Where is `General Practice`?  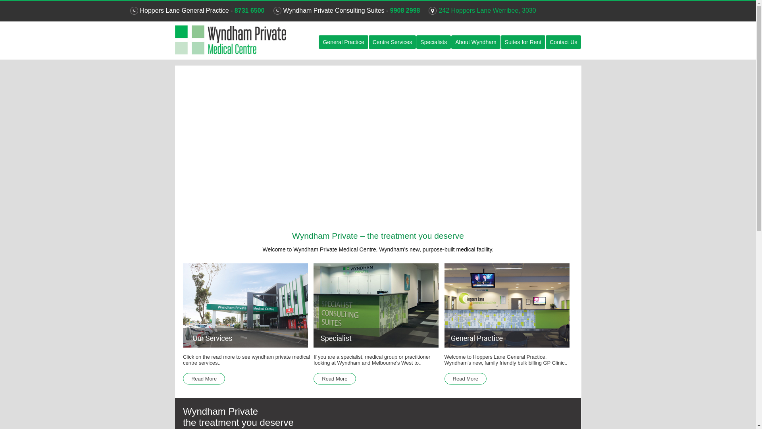
General Practice is located at coordinates (343, 42).